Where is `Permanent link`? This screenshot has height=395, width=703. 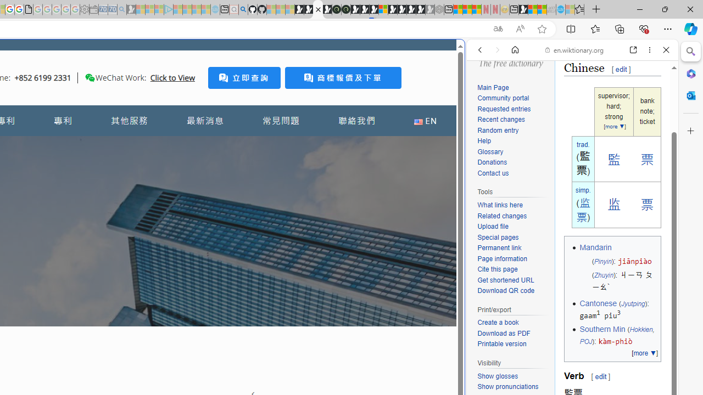
Permanent link is located at coordinates (499, 248).